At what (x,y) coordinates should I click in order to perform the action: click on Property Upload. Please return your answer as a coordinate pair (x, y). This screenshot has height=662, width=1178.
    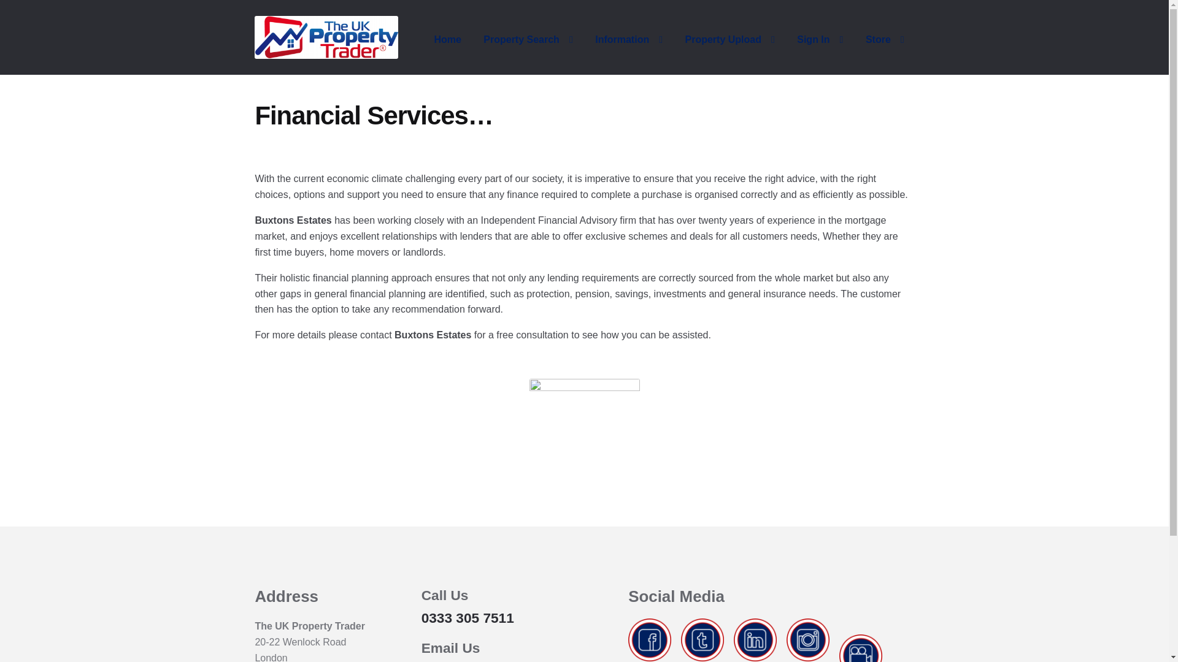
    Looking at the image, I should click on (730, 39).